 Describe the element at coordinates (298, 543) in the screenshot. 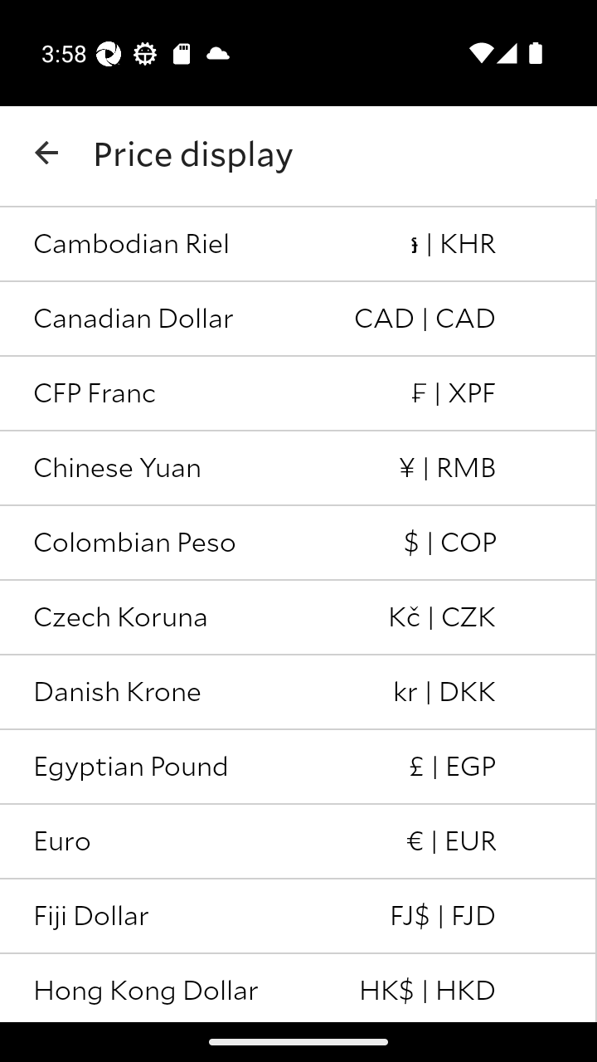

I see `Colombian Peso $ | COP` at that location.